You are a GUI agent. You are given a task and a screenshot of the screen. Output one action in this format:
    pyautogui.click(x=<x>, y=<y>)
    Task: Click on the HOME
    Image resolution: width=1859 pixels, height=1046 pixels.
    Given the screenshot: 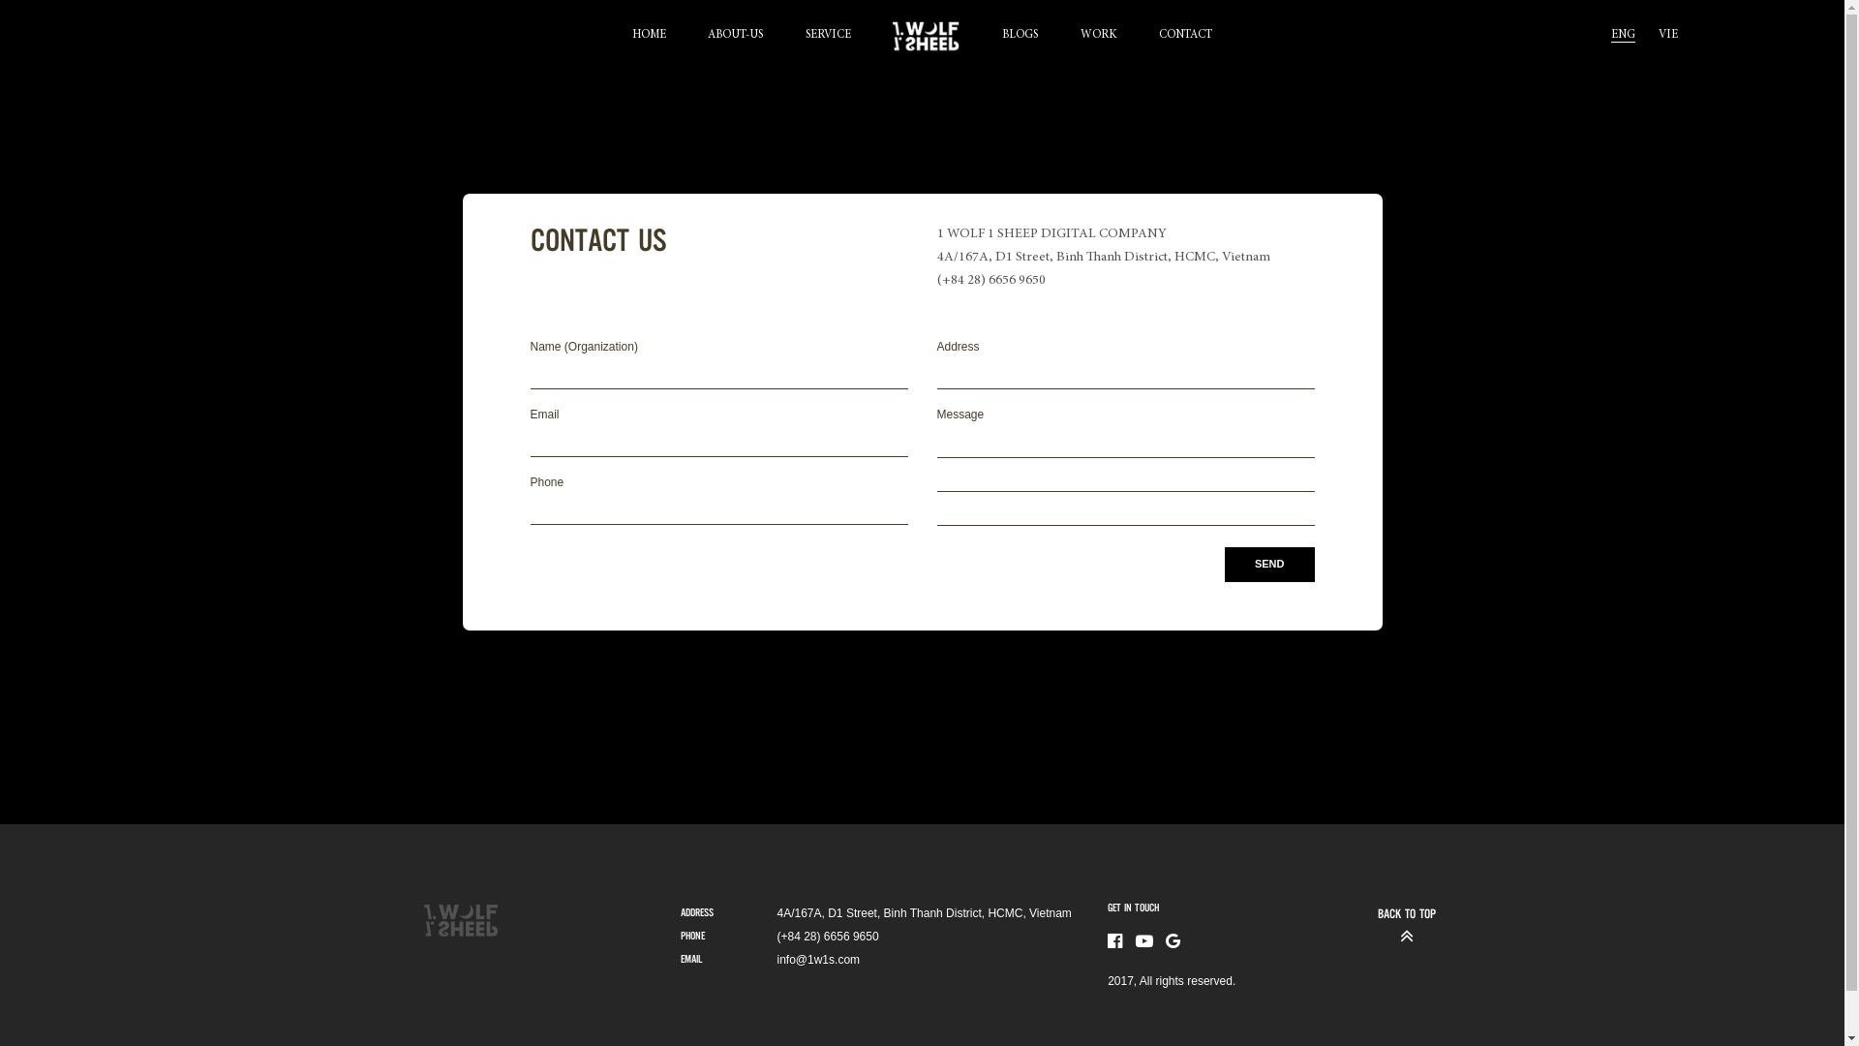 What is the action you would take?
    pyautogui.click(x=649, y=37)
    